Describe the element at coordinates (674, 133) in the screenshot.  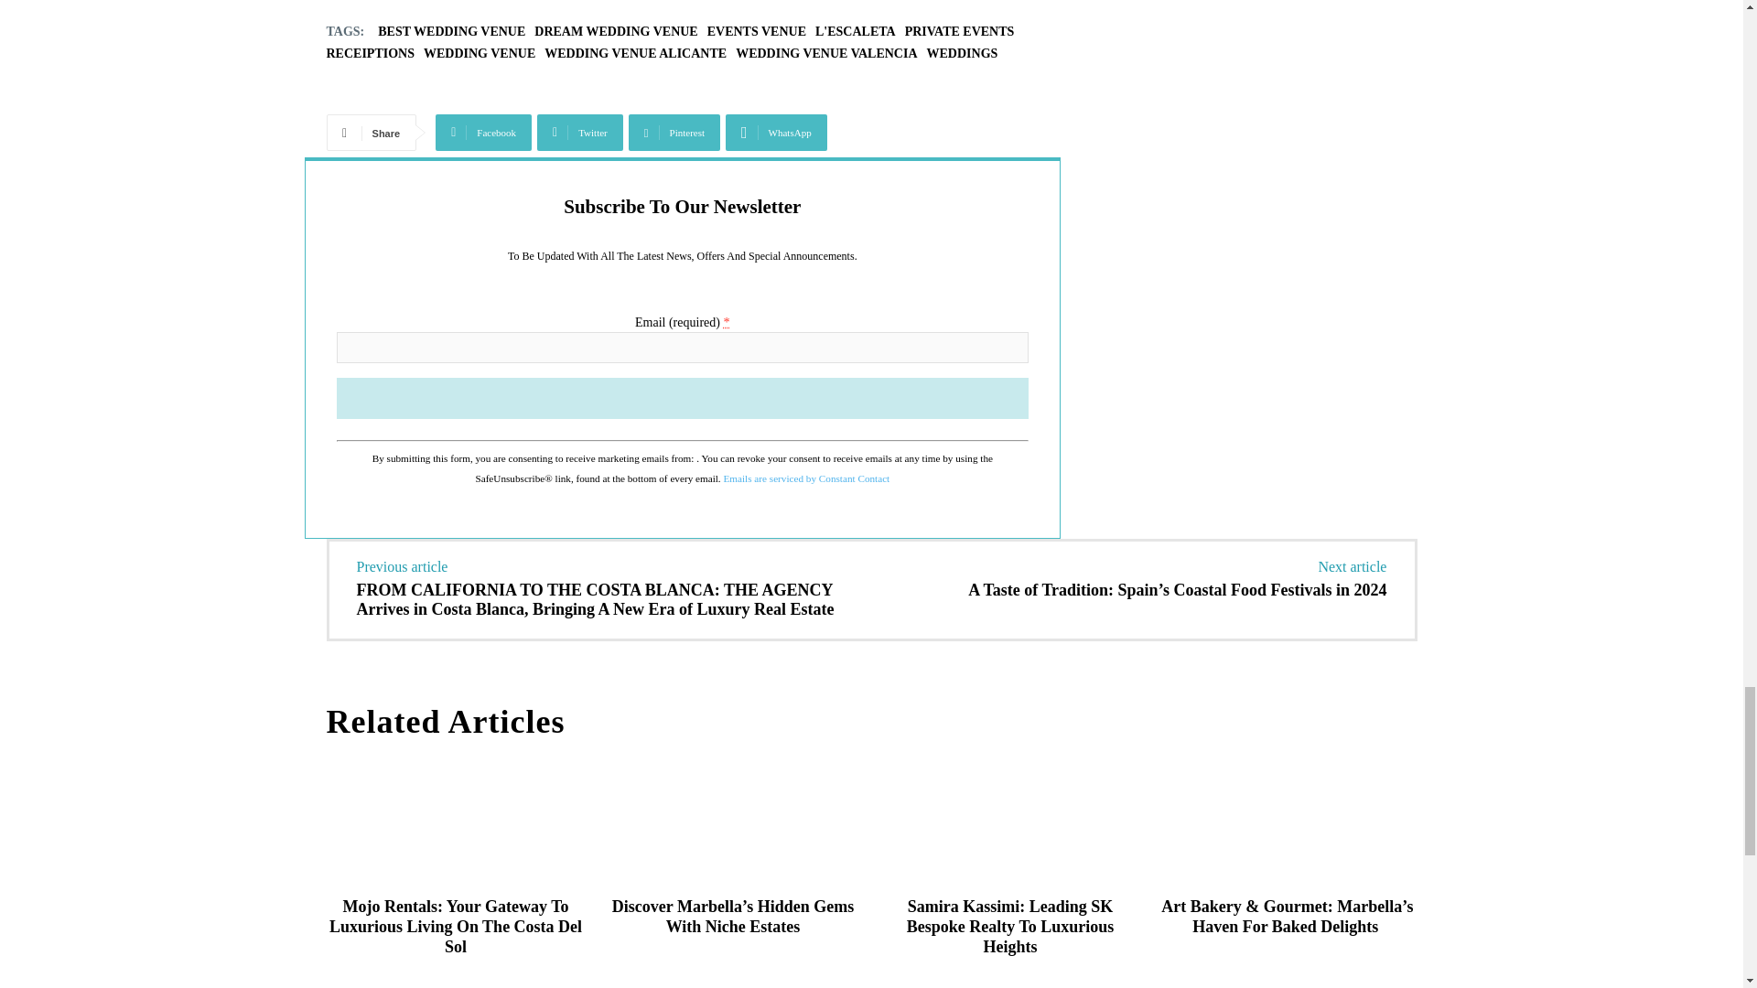
I see `Pinterest` at that location.